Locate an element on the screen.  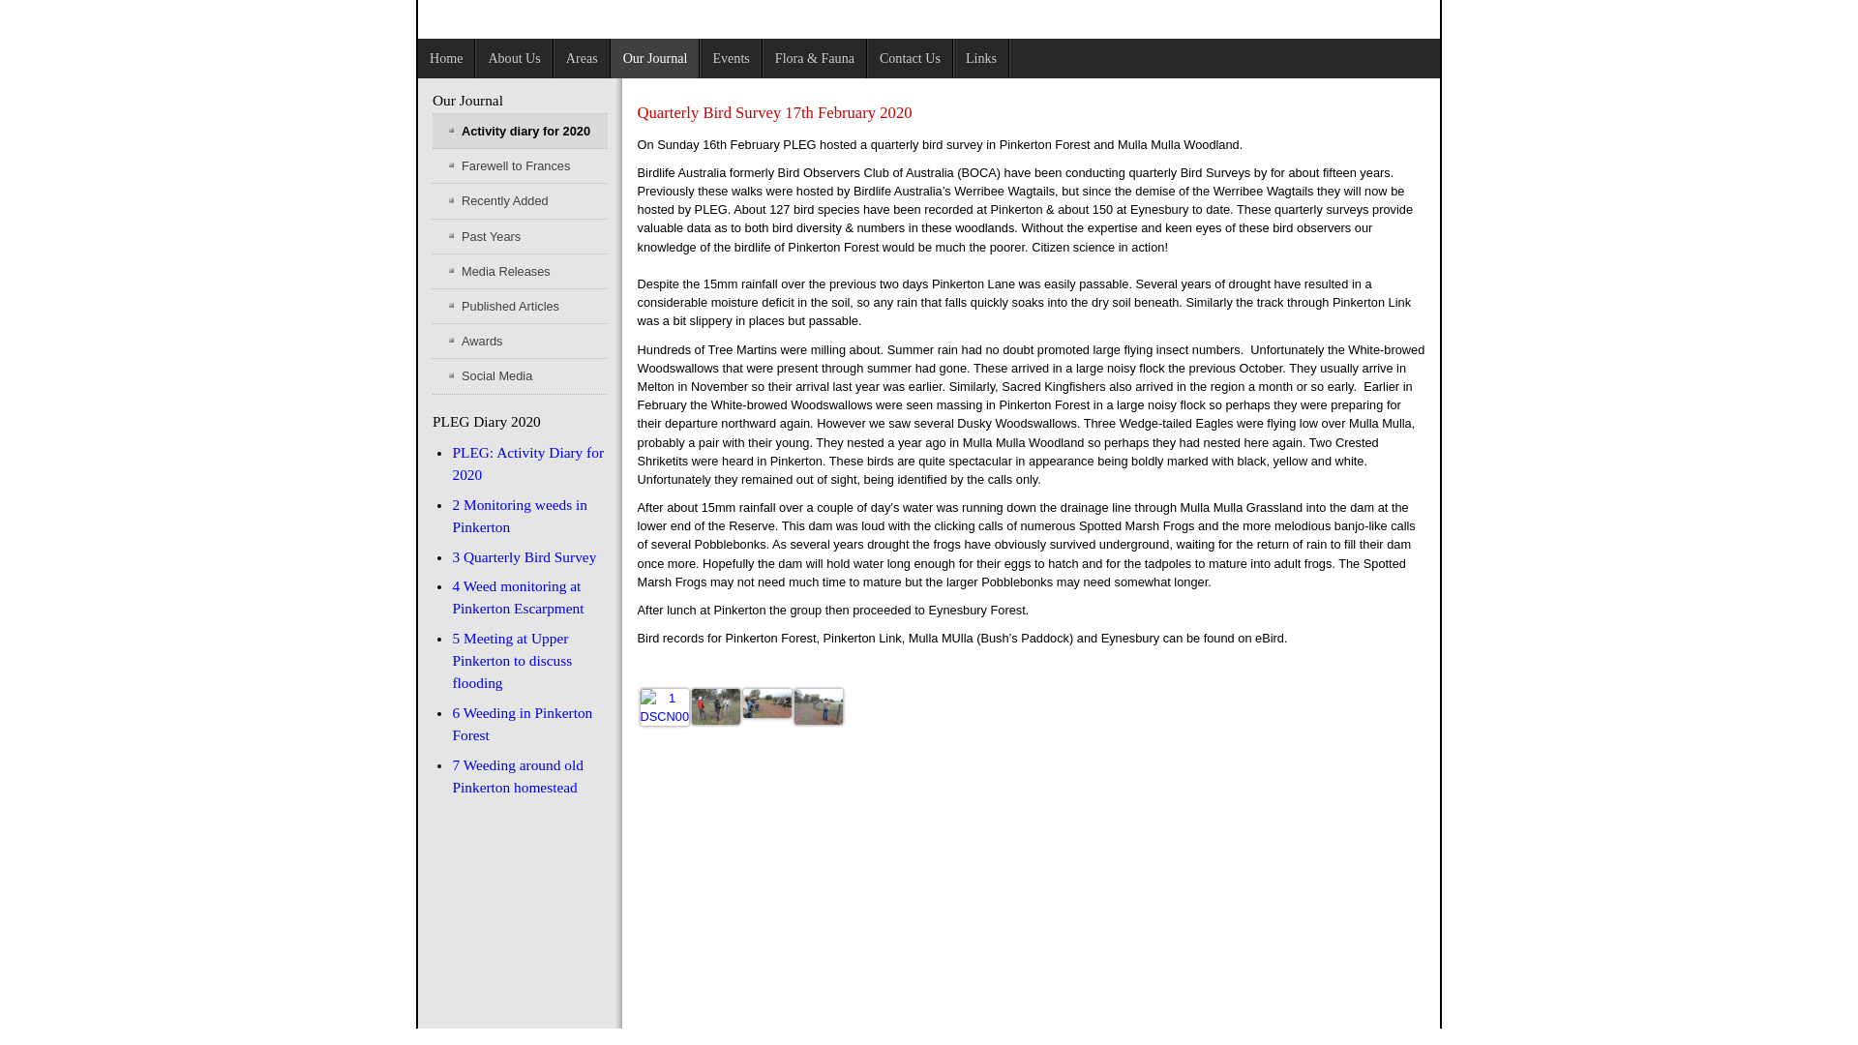
Media Releases is located at coordinates (521, 271).